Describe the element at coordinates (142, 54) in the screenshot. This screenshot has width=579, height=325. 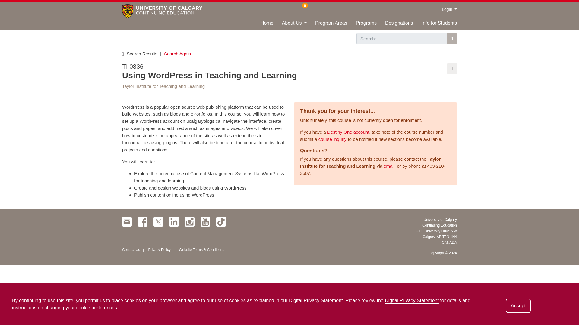
I see `Search Results` at that location.